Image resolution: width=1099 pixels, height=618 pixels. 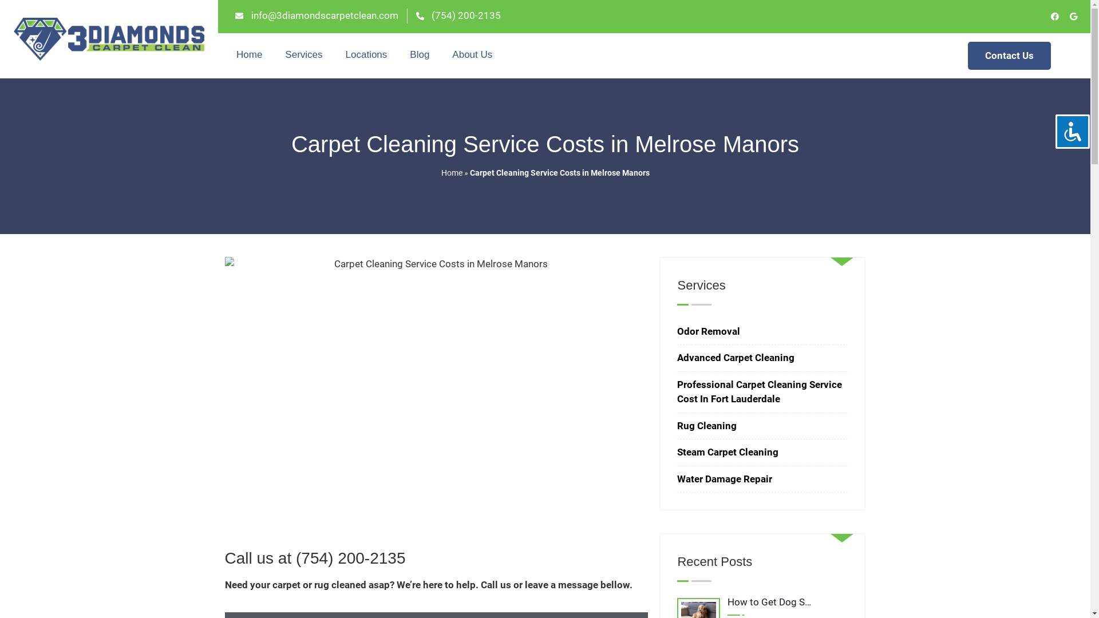 I want to click on info@3diamondscarpetclean.com, so click(x=317, y=16).